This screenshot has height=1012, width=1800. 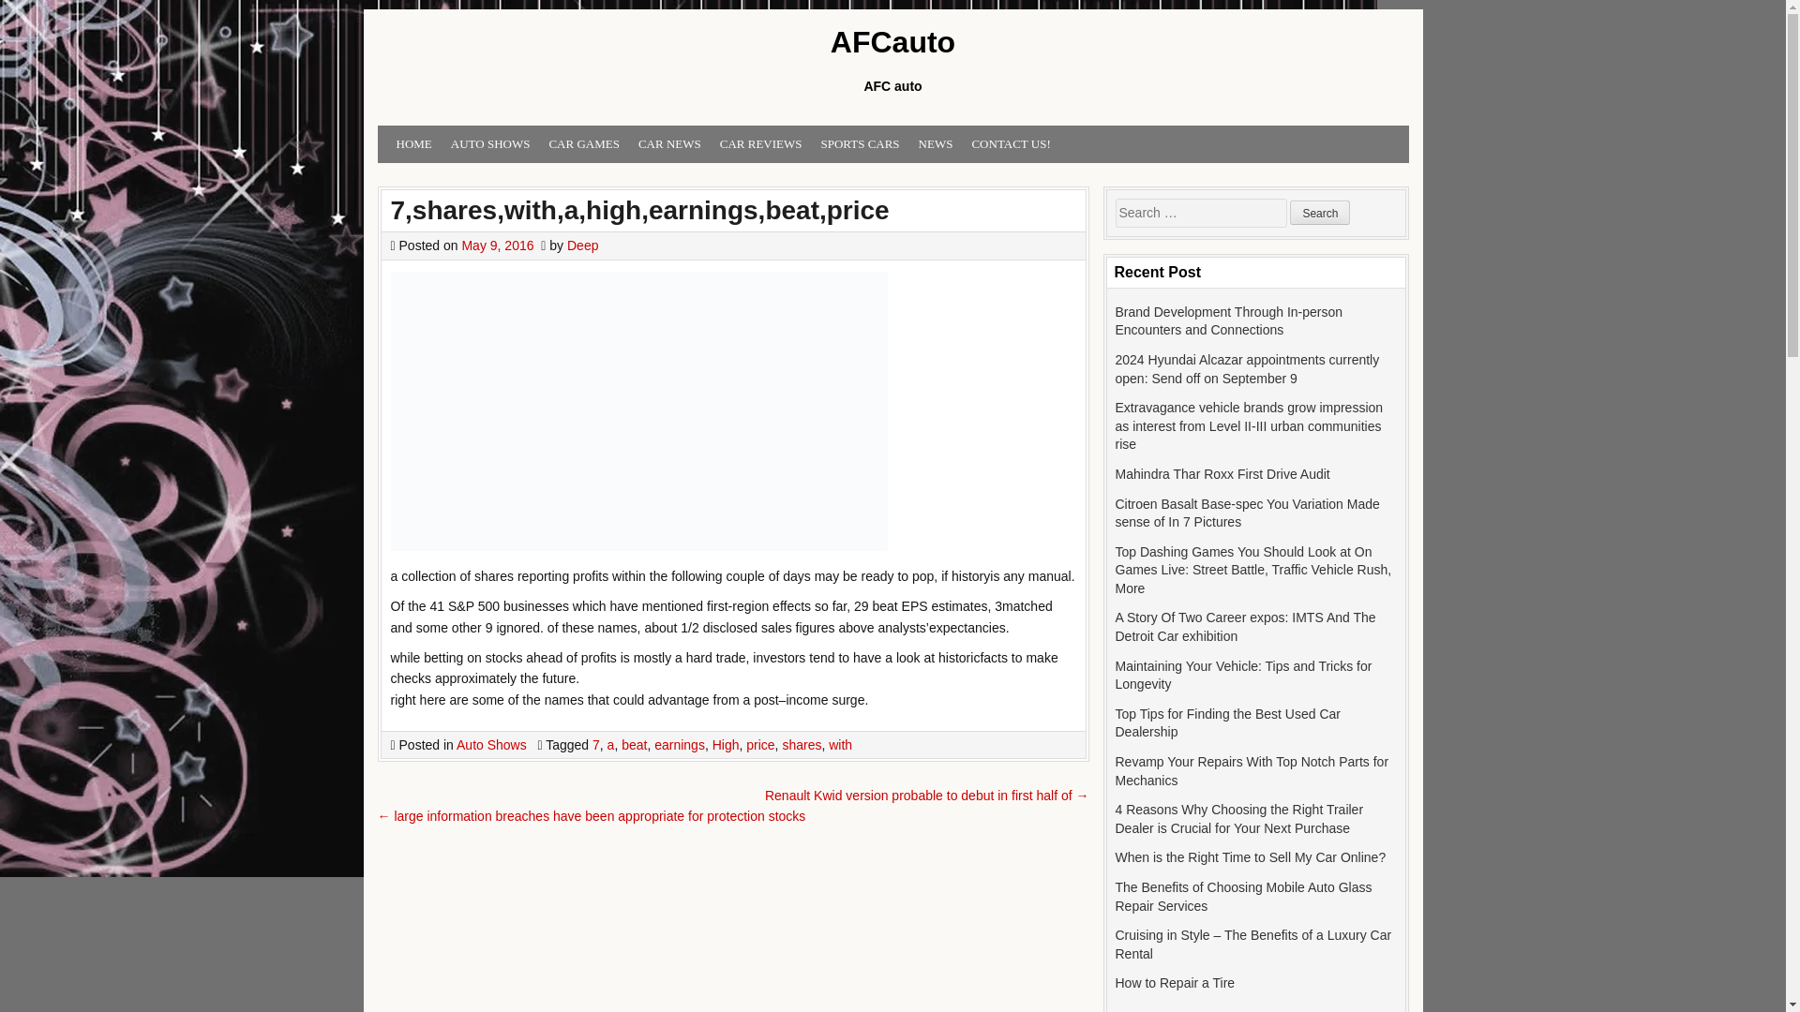 I want to click on earnings, so click(x=680, y=745).